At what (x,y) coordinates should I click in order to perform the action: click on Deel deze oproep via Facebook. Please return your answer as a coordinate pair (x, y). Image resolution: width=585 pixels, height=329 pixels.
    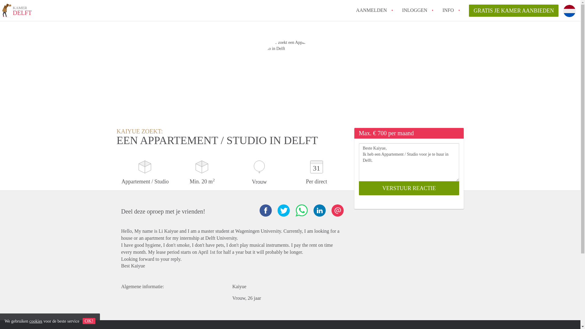
    Looking at the image, I should click on (266, 210).